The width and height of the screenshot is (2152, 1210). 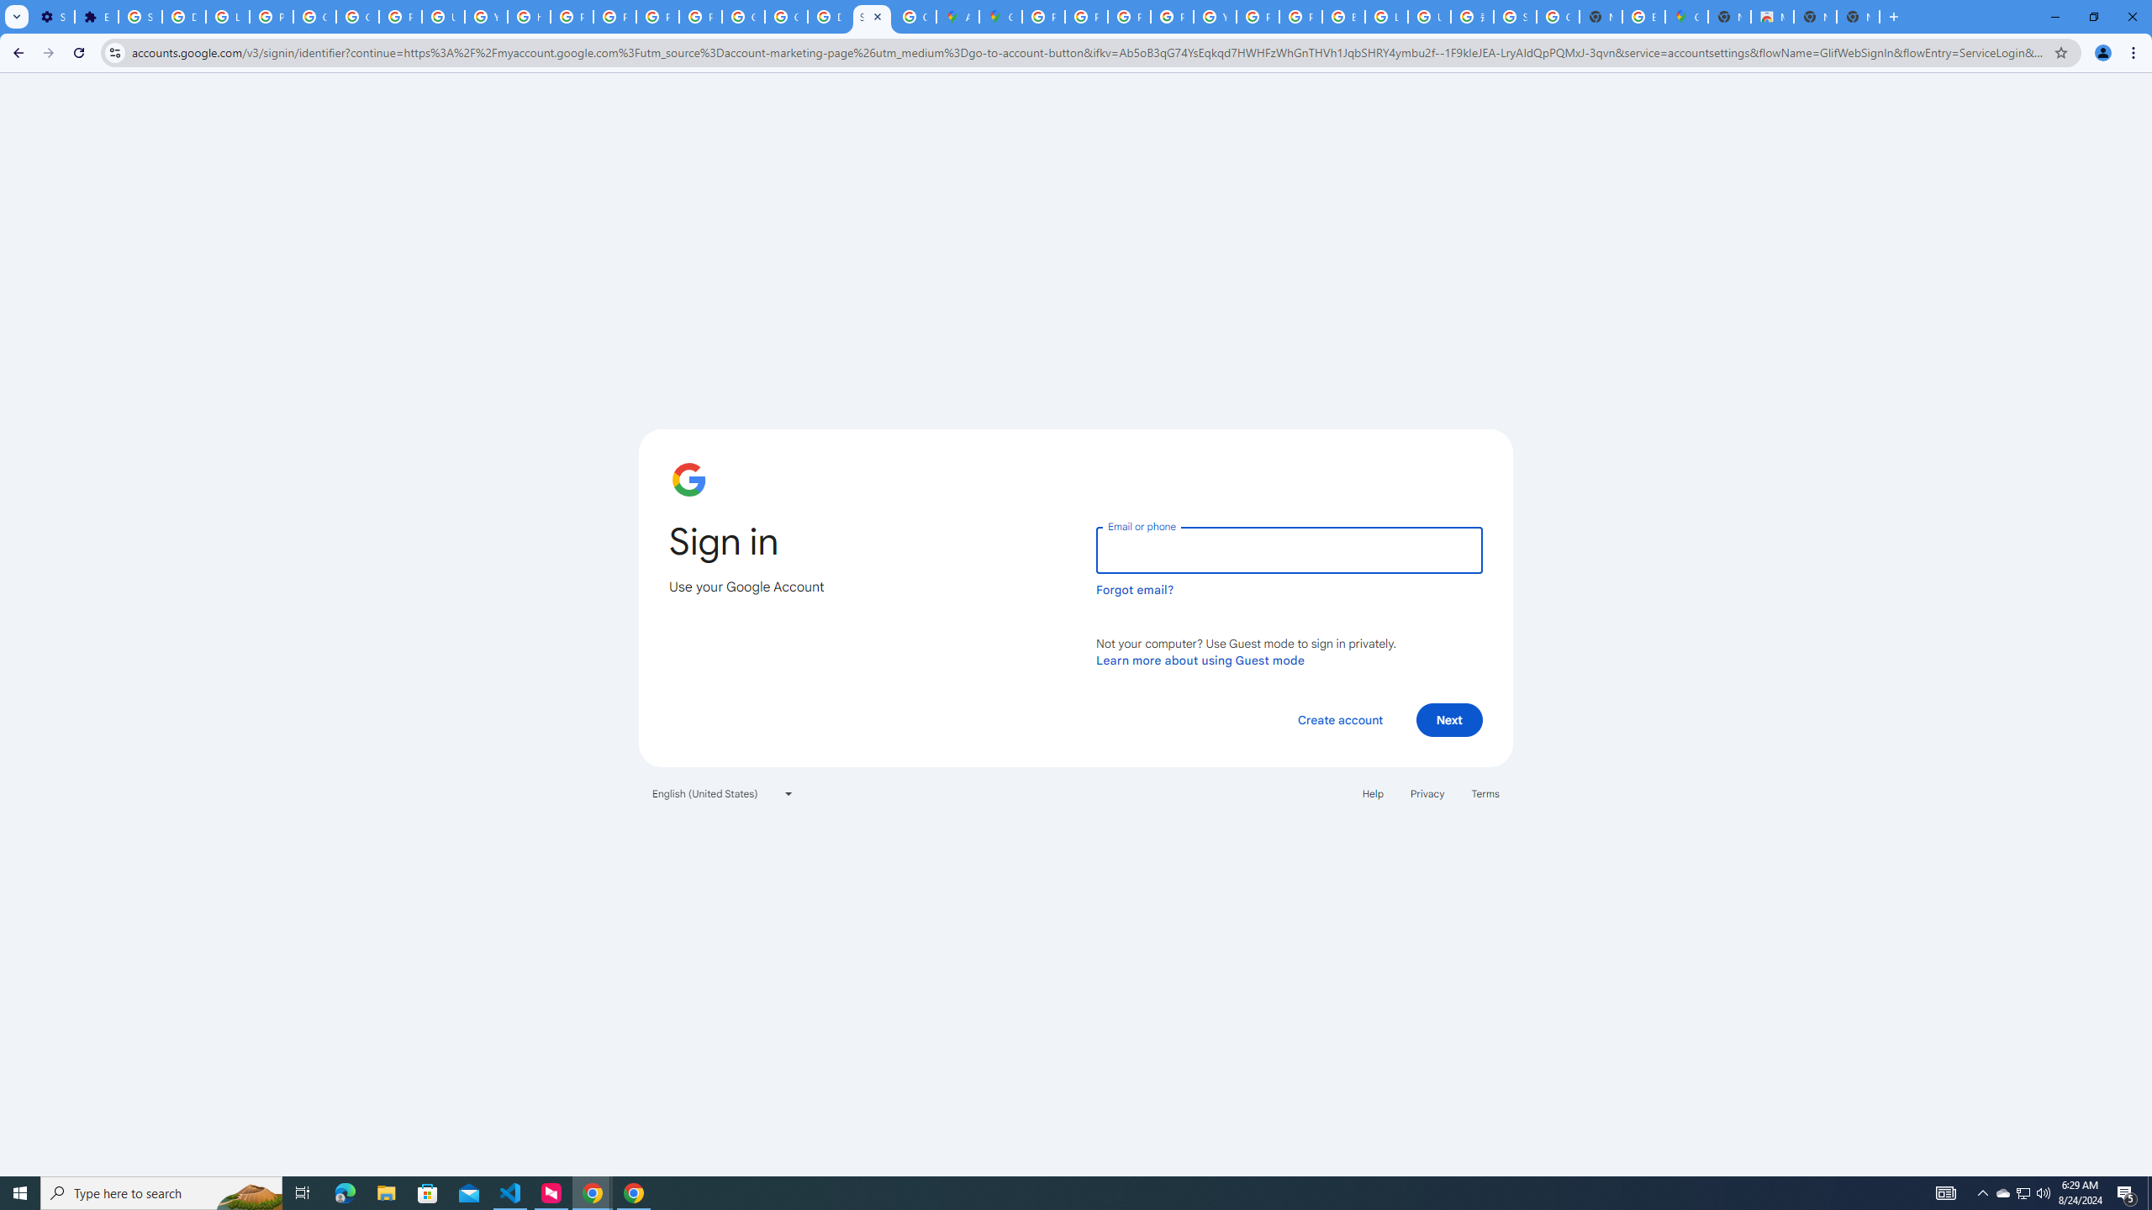 What do you see at coordinates (915, 17) in the screenshot?
I see `Create your Google Account` at bounding box center [915, 17].